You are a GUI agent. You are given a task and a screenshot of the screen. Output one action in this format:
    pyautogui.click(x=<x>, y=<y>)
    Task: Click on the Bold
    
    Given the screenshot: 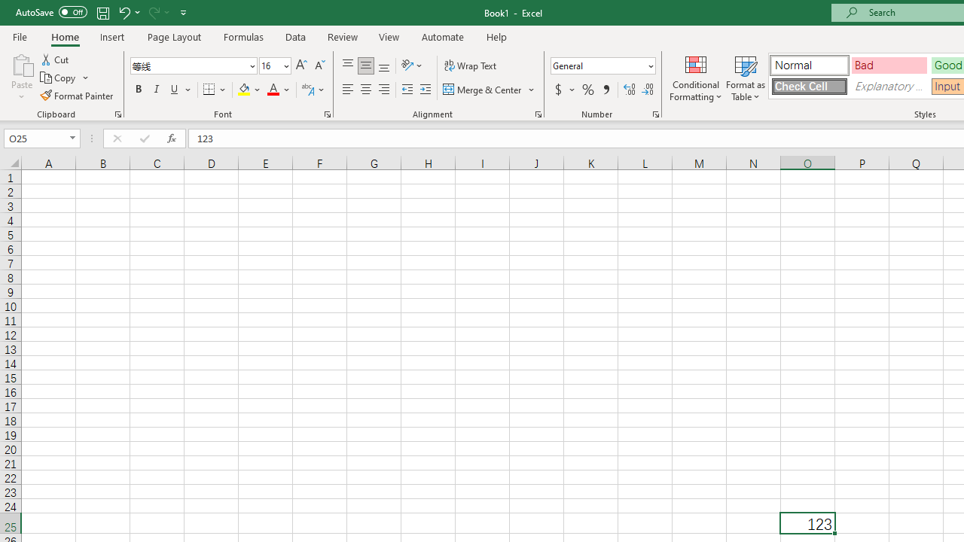 What is the action you would take?
    pyautogui.click(x=138, y=90)
    